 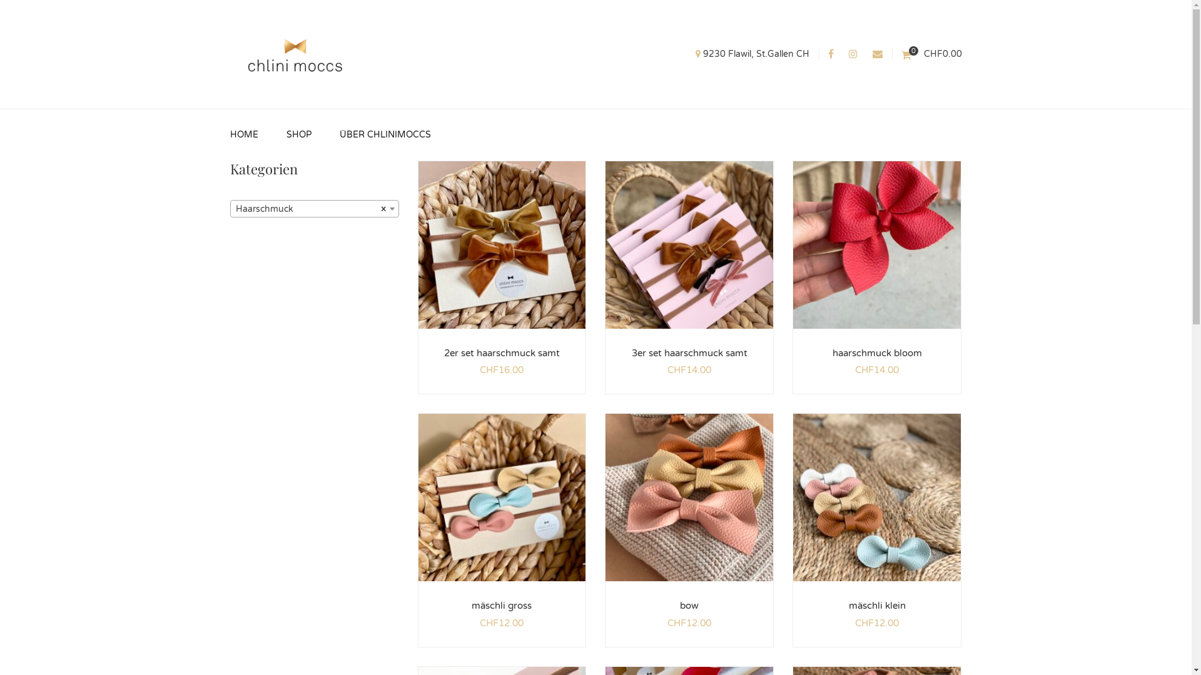 I want to click on 3er set haarschmuck samt, so click(x=689, y=353).